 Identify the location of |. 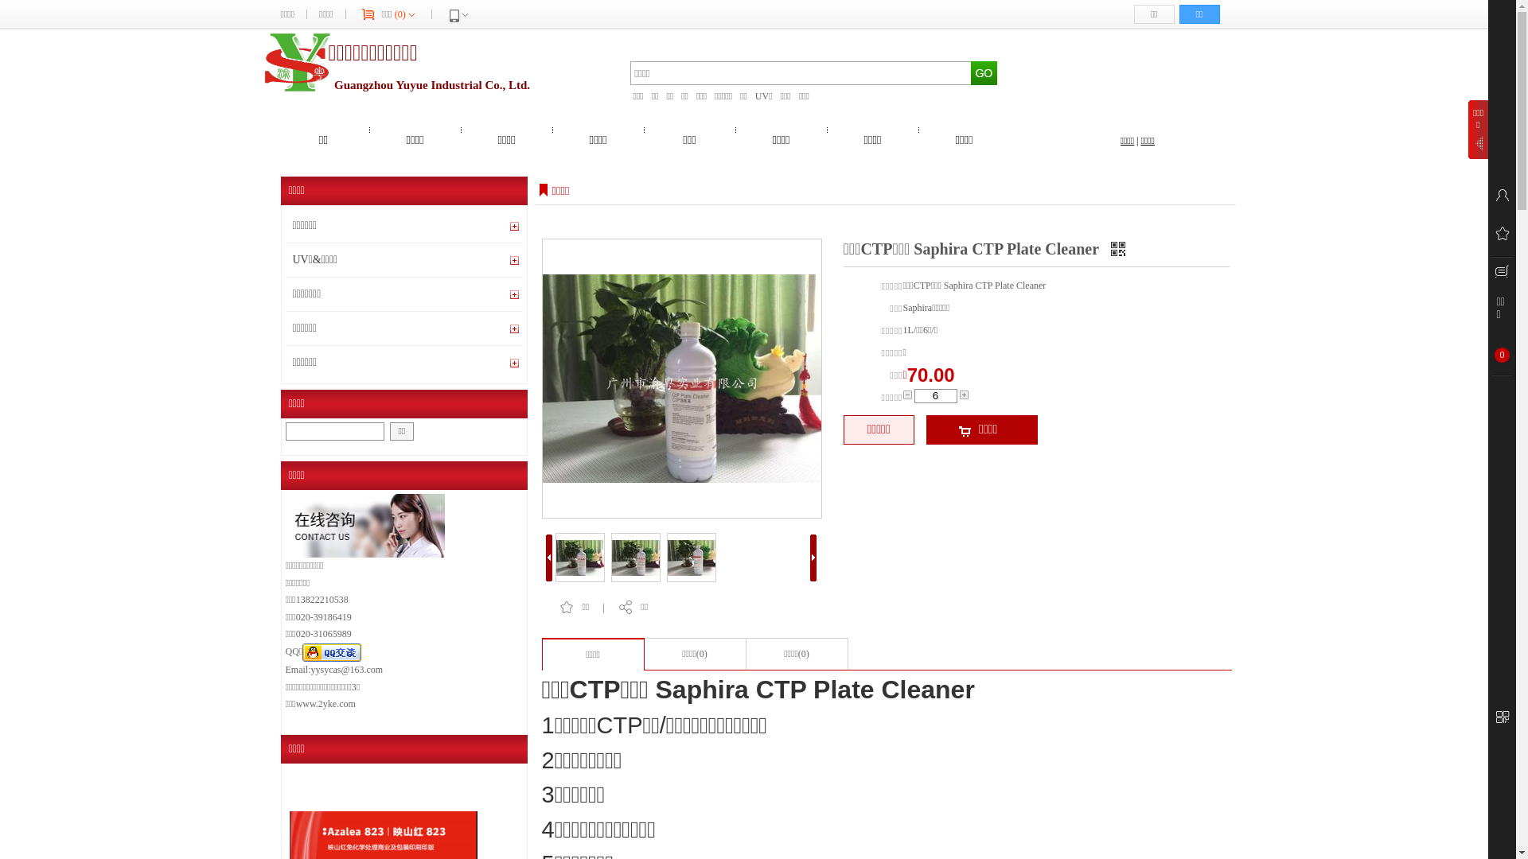
(1137, 141).